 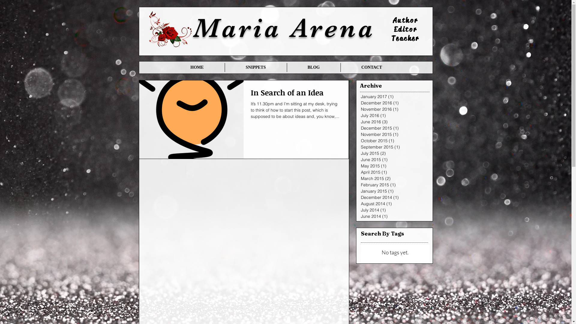 I want to click on October 2015 (1), so click(x=393, y=141).